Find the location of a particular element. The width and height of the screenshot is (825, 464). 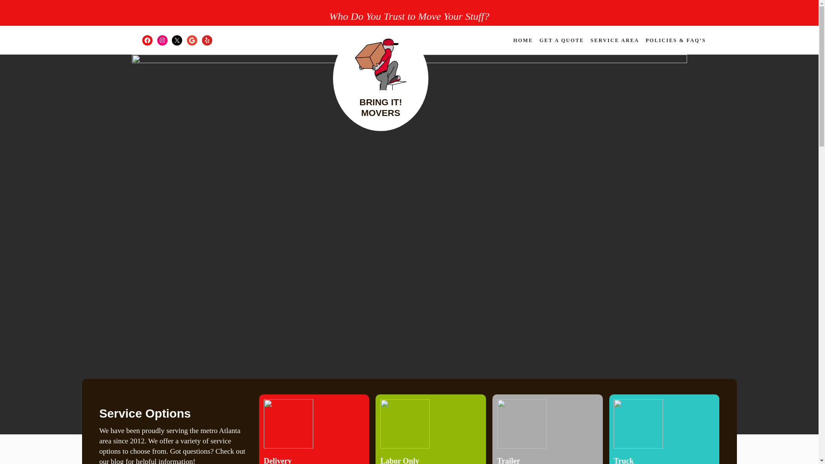

X is located at coordinates (177, 40).